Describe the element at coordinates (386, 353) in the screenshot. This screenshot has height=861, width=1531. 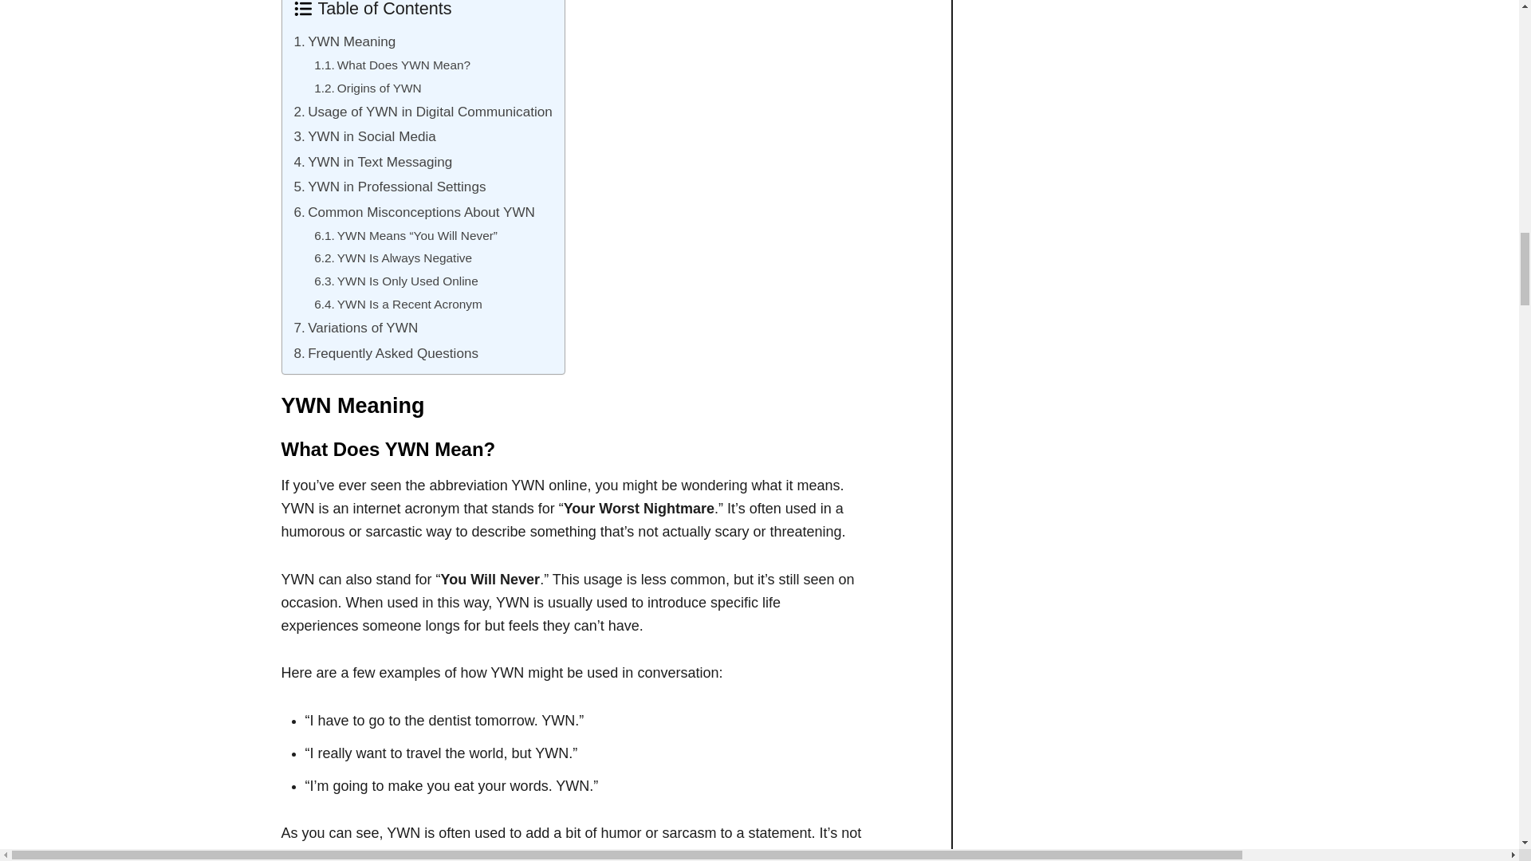
I see `Frequently Asked Questions` at that location.